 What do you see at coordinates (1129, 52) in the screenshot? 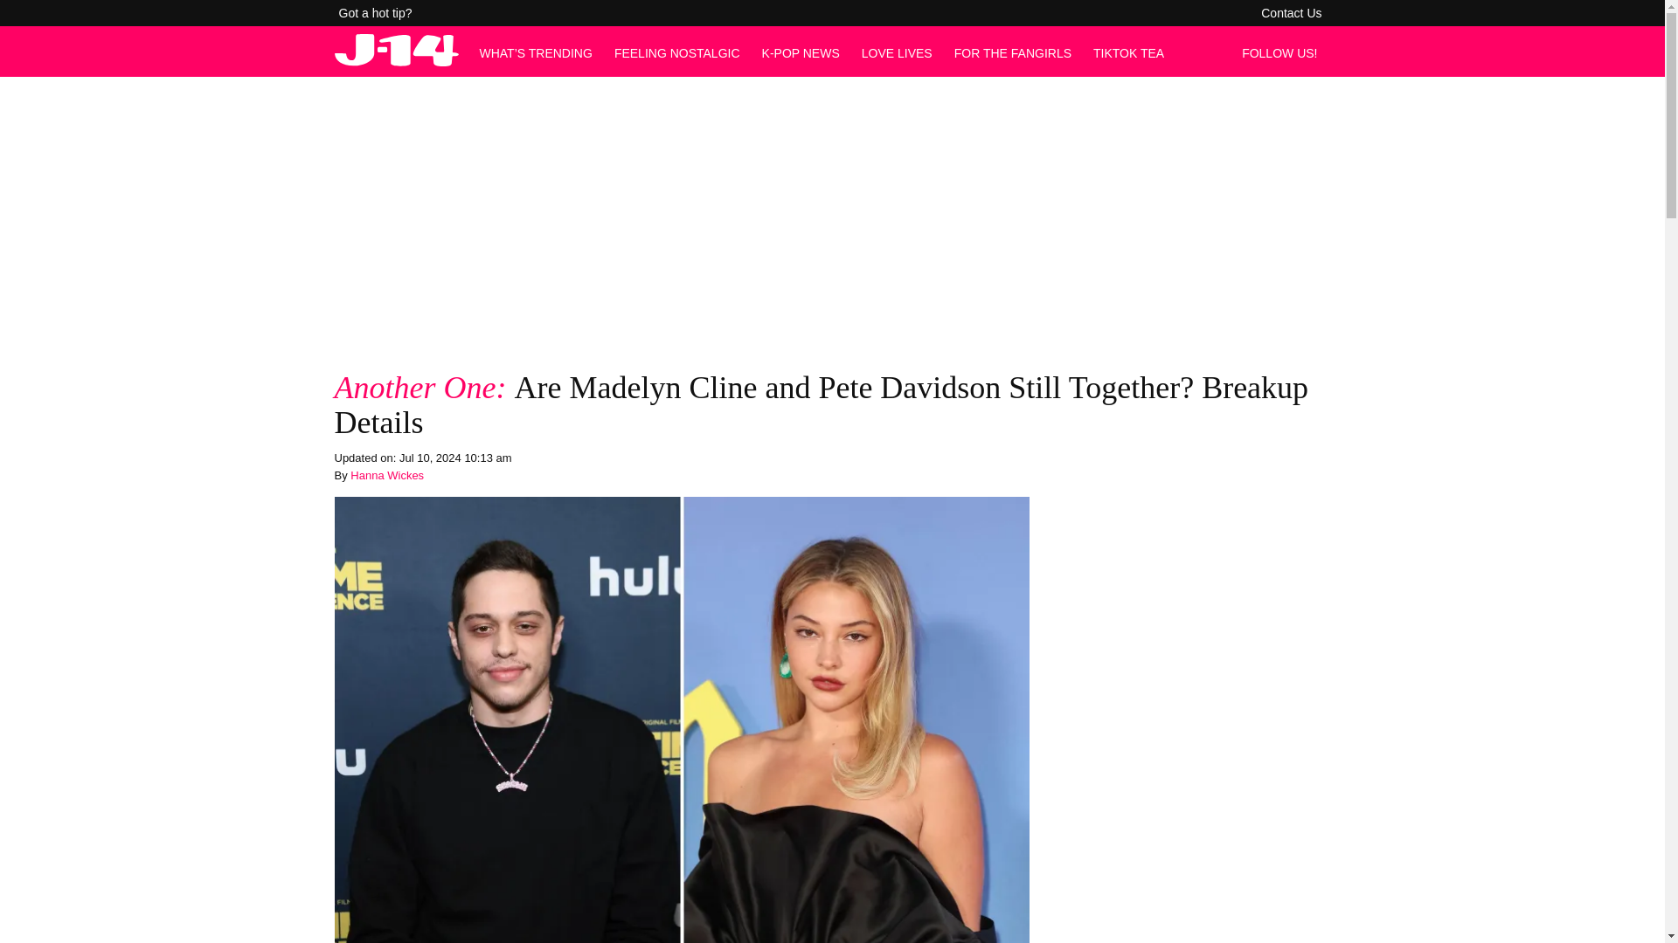
I see `TIKTOK TEA` at bounding box center [1129, 52].